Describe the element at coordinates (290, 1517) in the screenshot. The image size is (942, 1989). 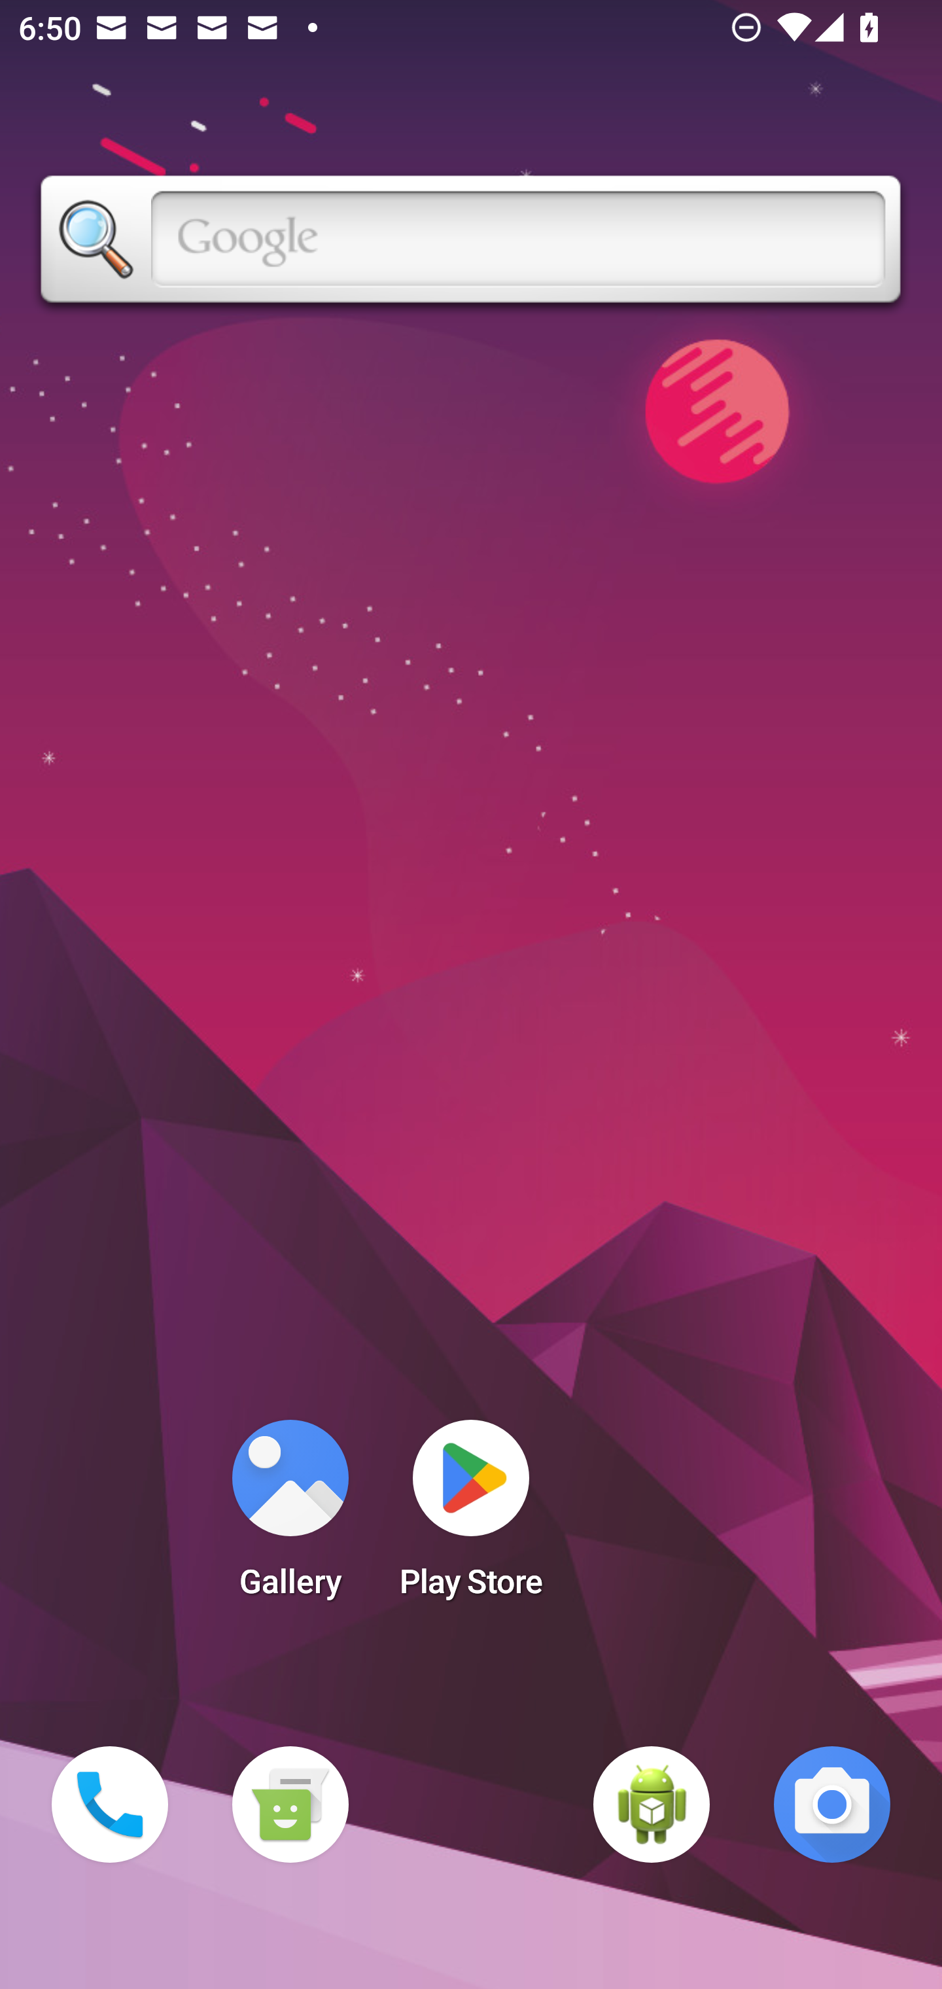
I see `Gallery` at that location.